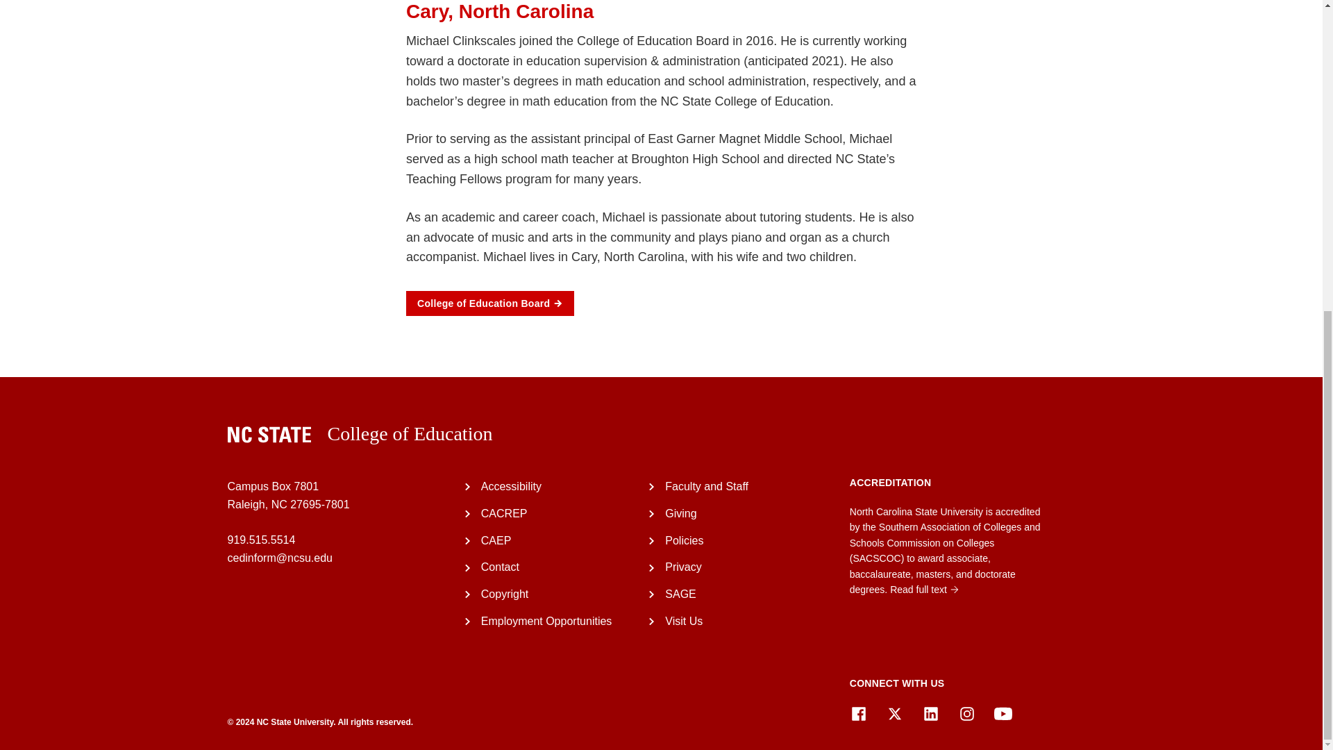 This screenshot has height=750, width=1333. What do you see at coordinates (930, 714) in the screenshot?
I see `LinkedIn` at bounding box center [930, 714].